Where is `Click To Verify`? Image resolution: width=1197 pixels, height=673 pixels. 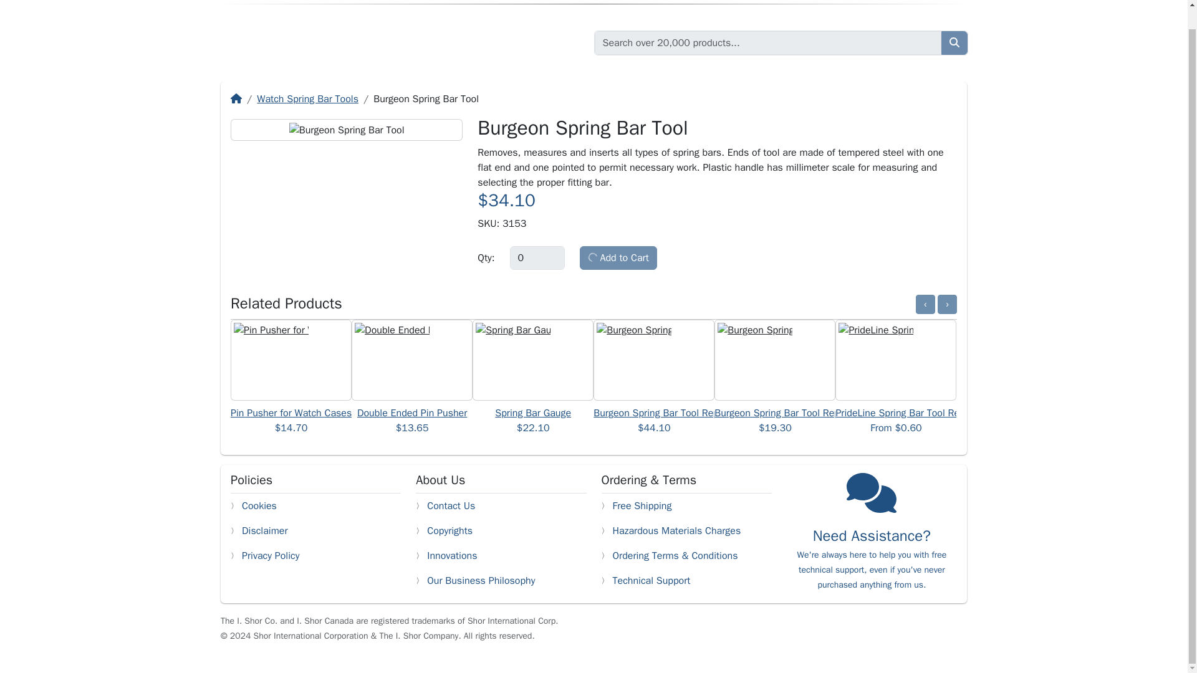 Click To Verify is located at coordinates (938, 636).